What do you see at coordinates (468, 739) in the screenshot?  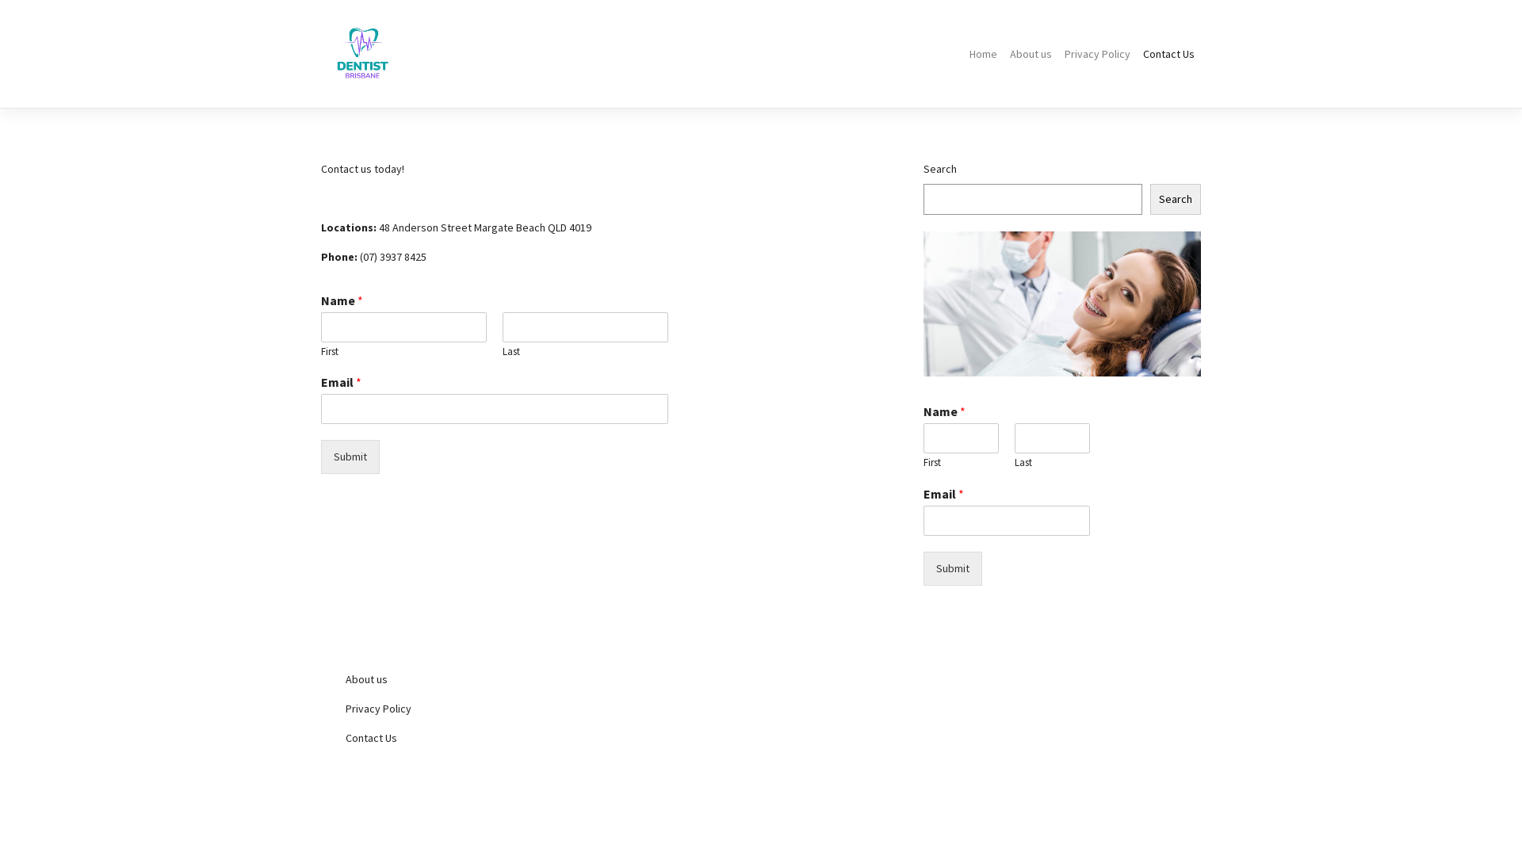 I see `Contact Us` at bounding box center [468, 739].